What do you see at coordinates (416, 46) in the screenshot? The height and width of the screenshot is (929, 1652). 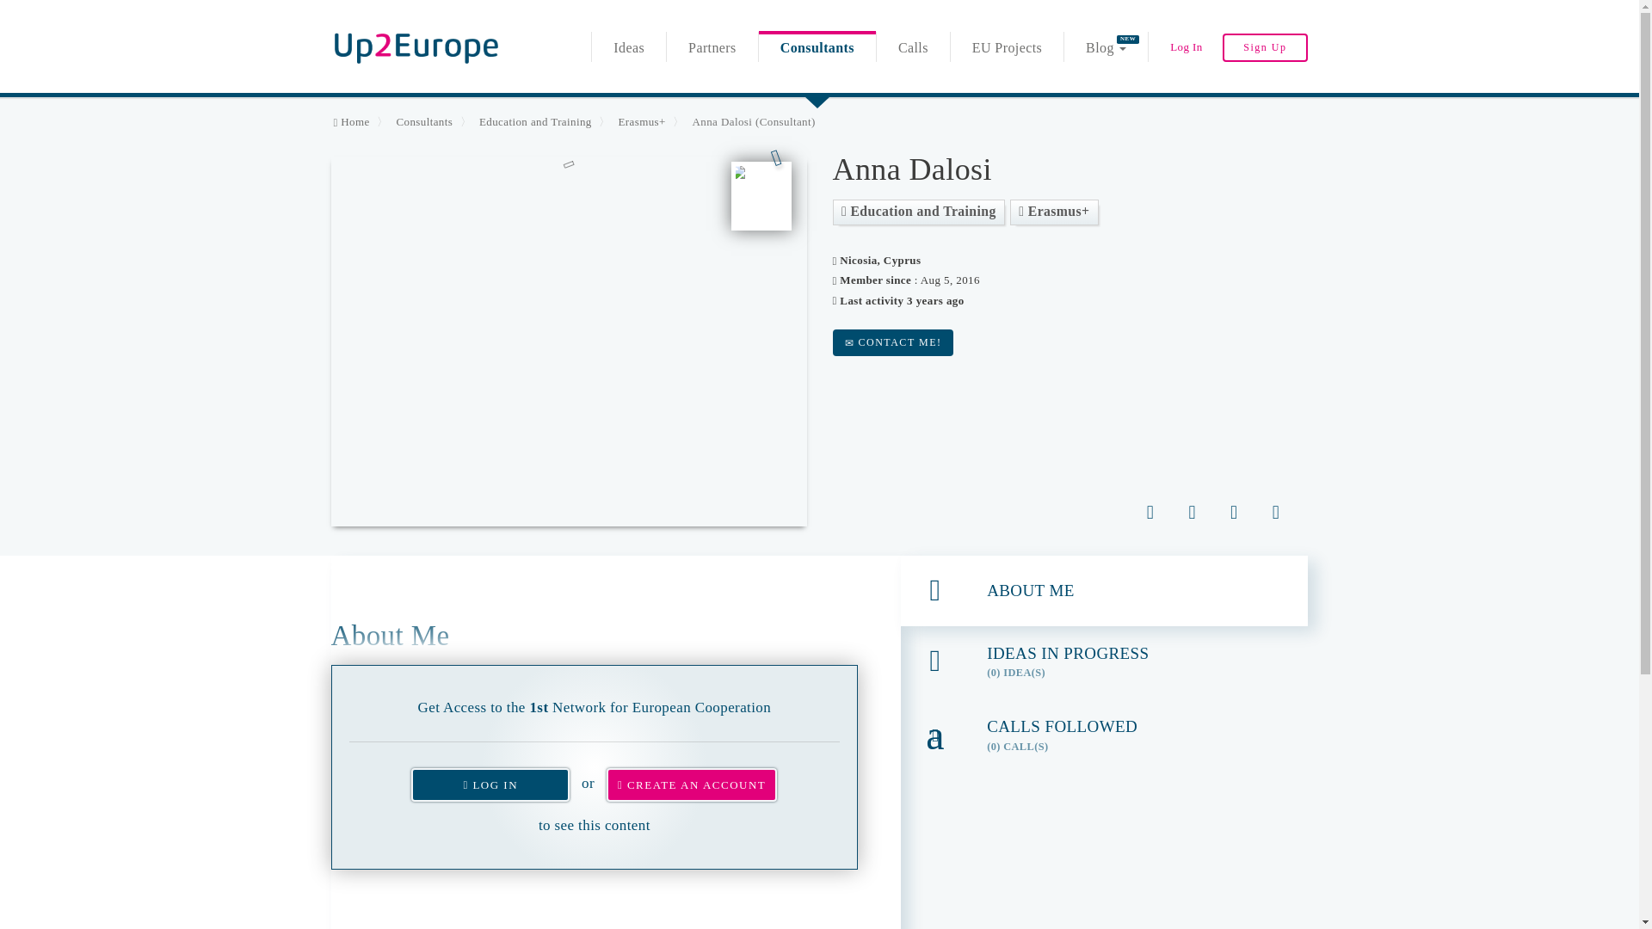 I see `Share with LinkedIn` at bounding box center [416, 46].